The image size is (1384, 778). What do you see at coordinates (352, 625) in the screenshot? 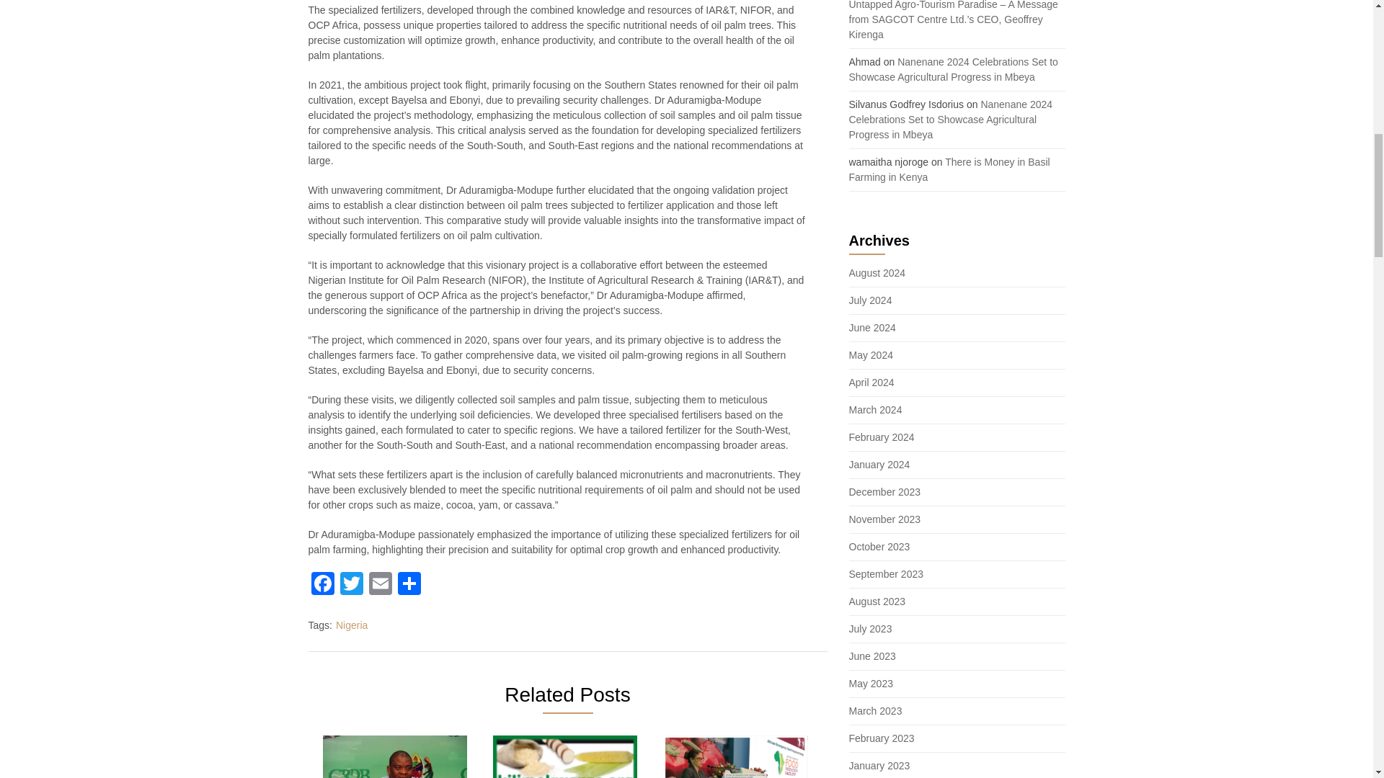
I see `Nigeria` at bounding box center [352, 625].